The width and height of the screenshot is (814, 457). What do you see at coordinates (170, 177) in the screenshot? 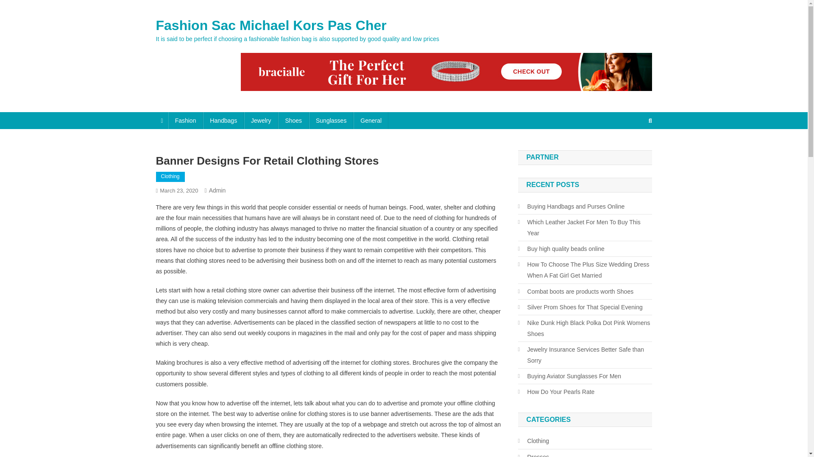
I see `Clothing` at bounding box center [170, 177].